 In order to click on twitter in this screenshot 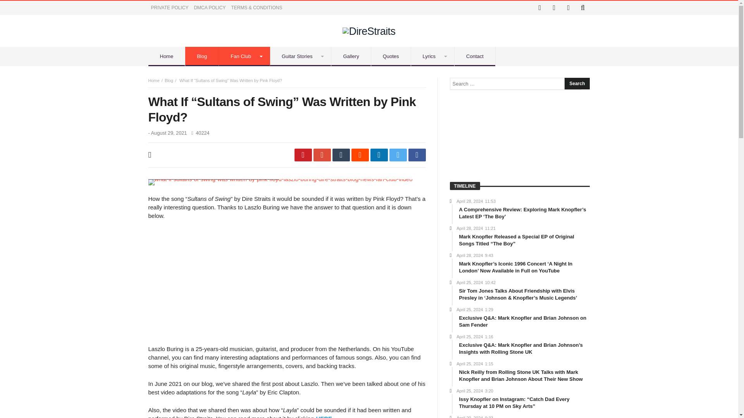, I will do `click(398, 155)`.